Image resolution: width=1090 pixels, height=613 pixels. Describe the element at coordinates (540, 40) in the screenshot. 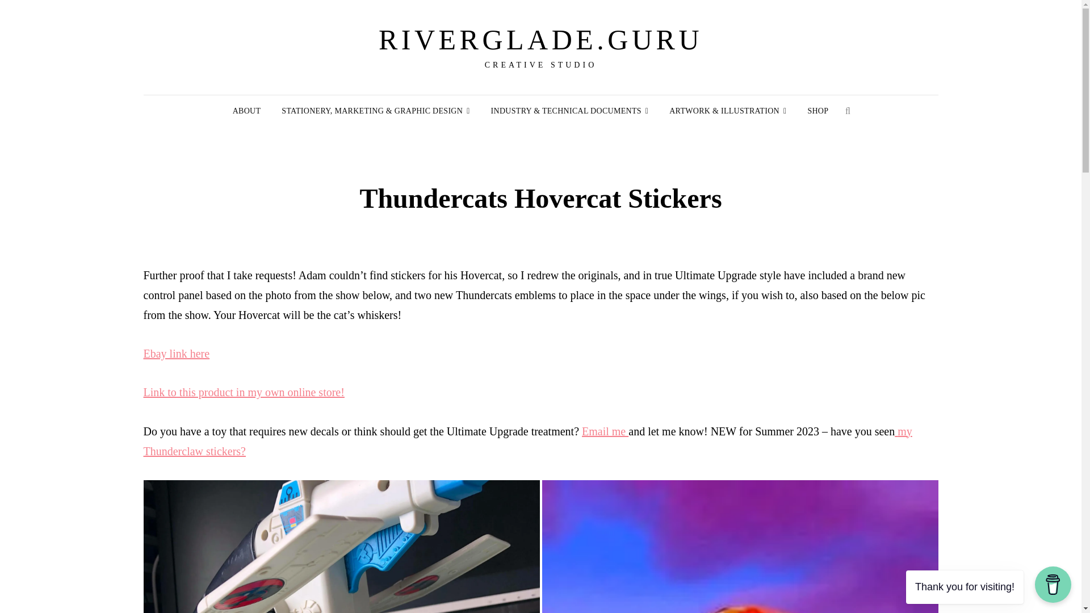

I see `RIVERGLADE.GURU` at that location.